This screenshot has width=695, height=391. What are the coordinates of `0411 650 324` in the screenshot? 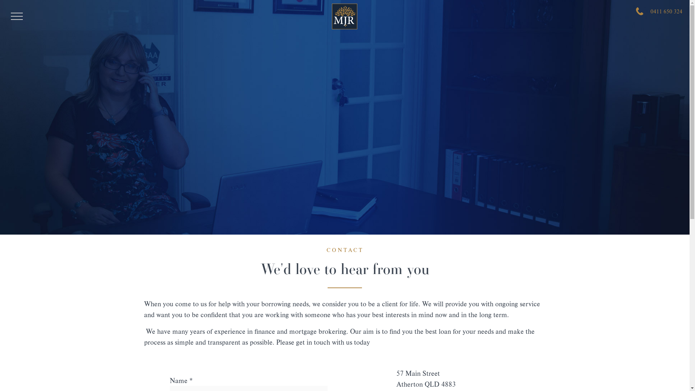 It's located at (659, 11).